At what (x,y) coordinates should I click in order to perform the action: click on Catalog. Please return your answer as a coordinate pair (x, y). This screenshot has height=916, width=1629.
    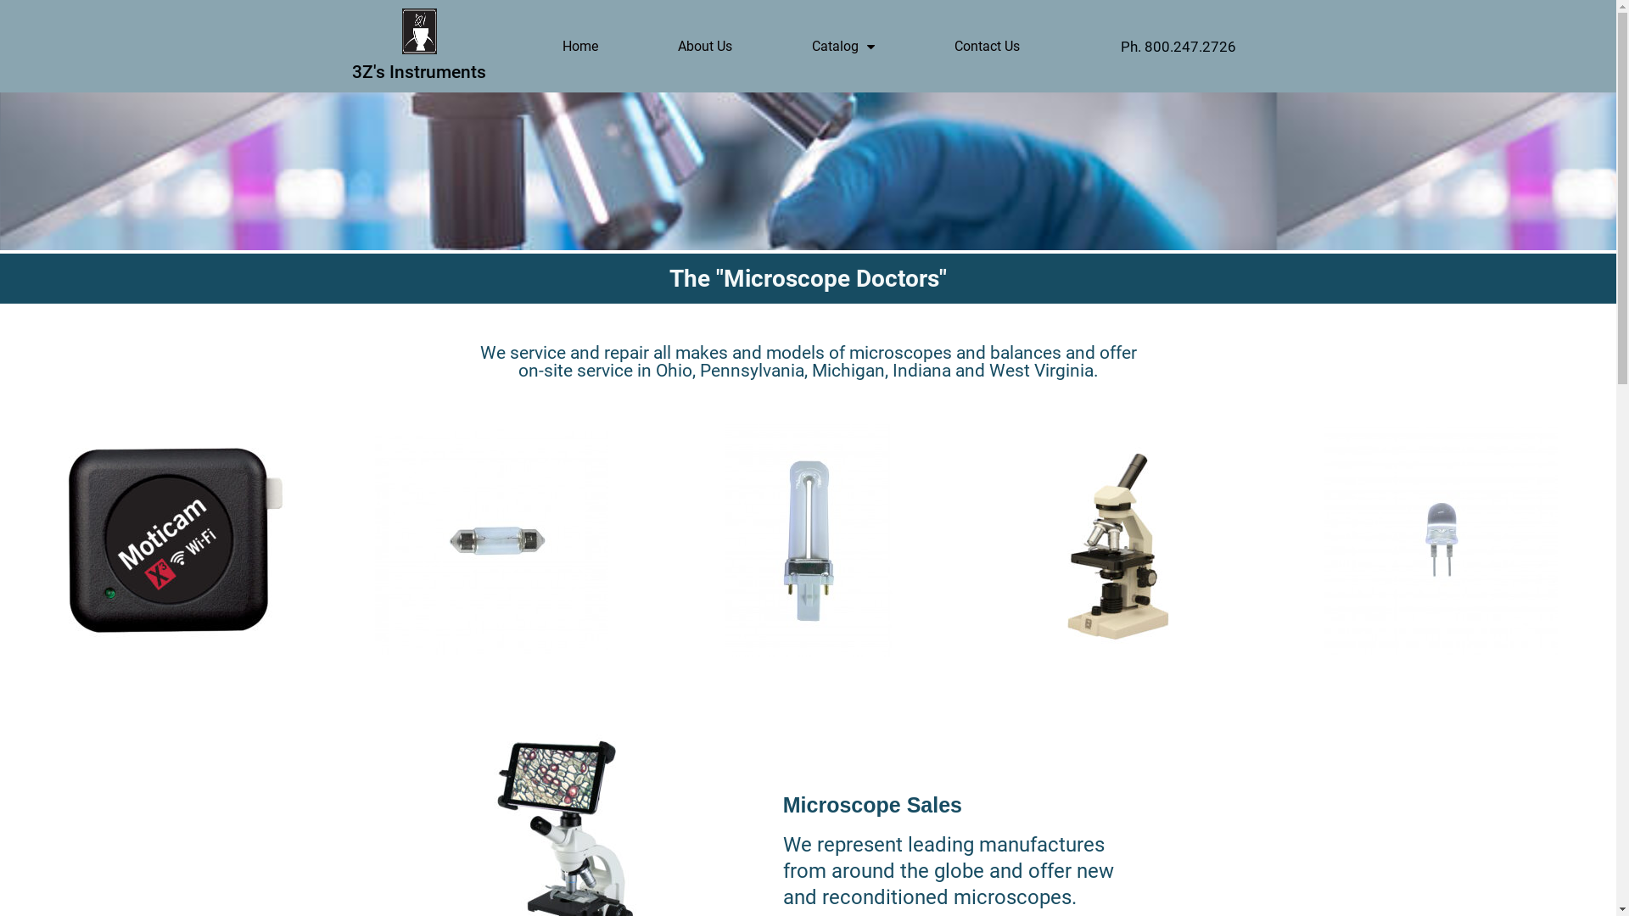
    Looking at the image, I should click on (843, 47).